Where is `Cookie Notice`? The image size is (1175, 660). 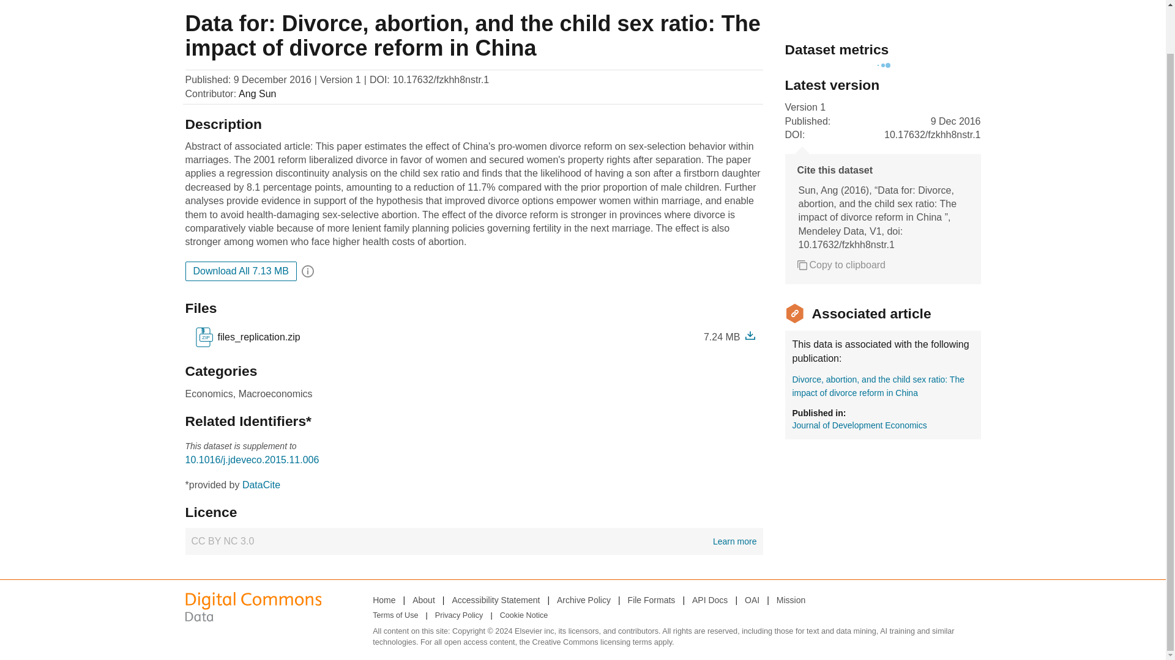 Cookie Notice is located at coordinates (495, 599).